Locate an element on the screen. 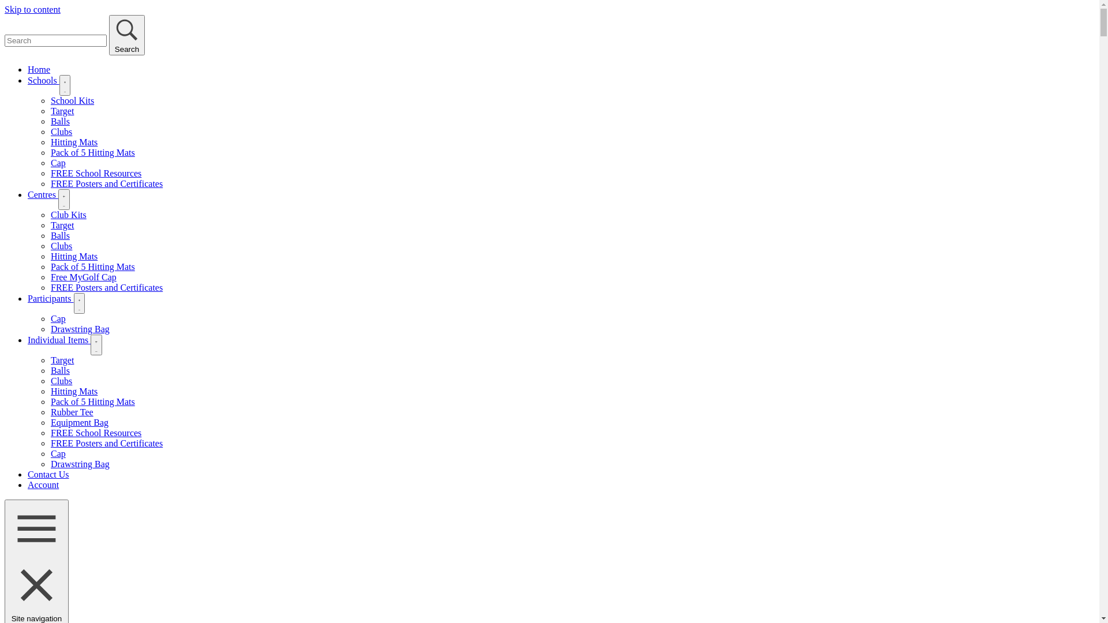 The height and width of the screenshot is (623, 1108). Clubs is located at coordinates (61, 246).